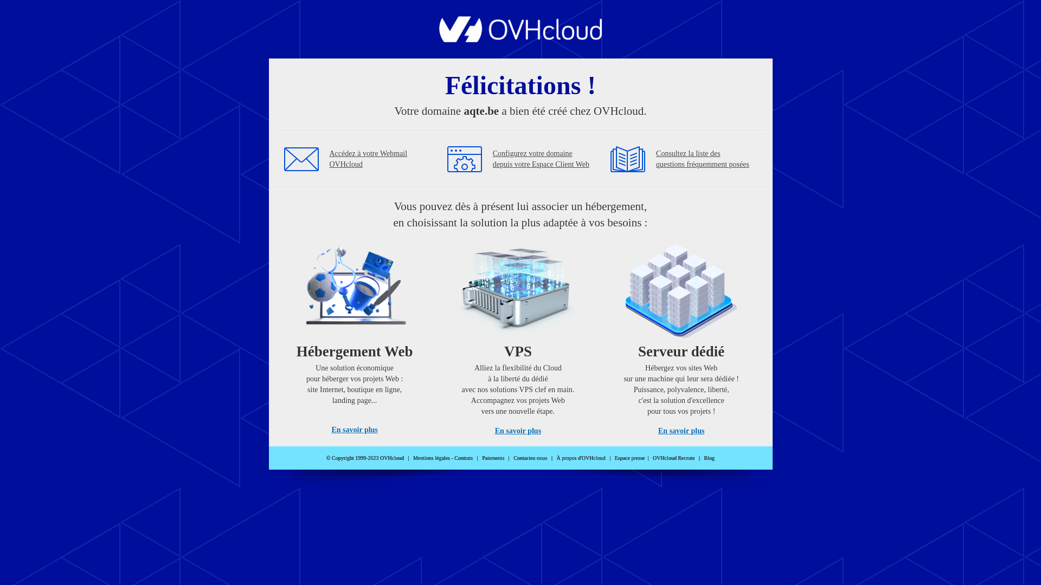 The height and width of the screenshot is (585, 1041). Describe the element at coordinates (681, 431) in the screenshot. I see `En savoir plus` at that location.